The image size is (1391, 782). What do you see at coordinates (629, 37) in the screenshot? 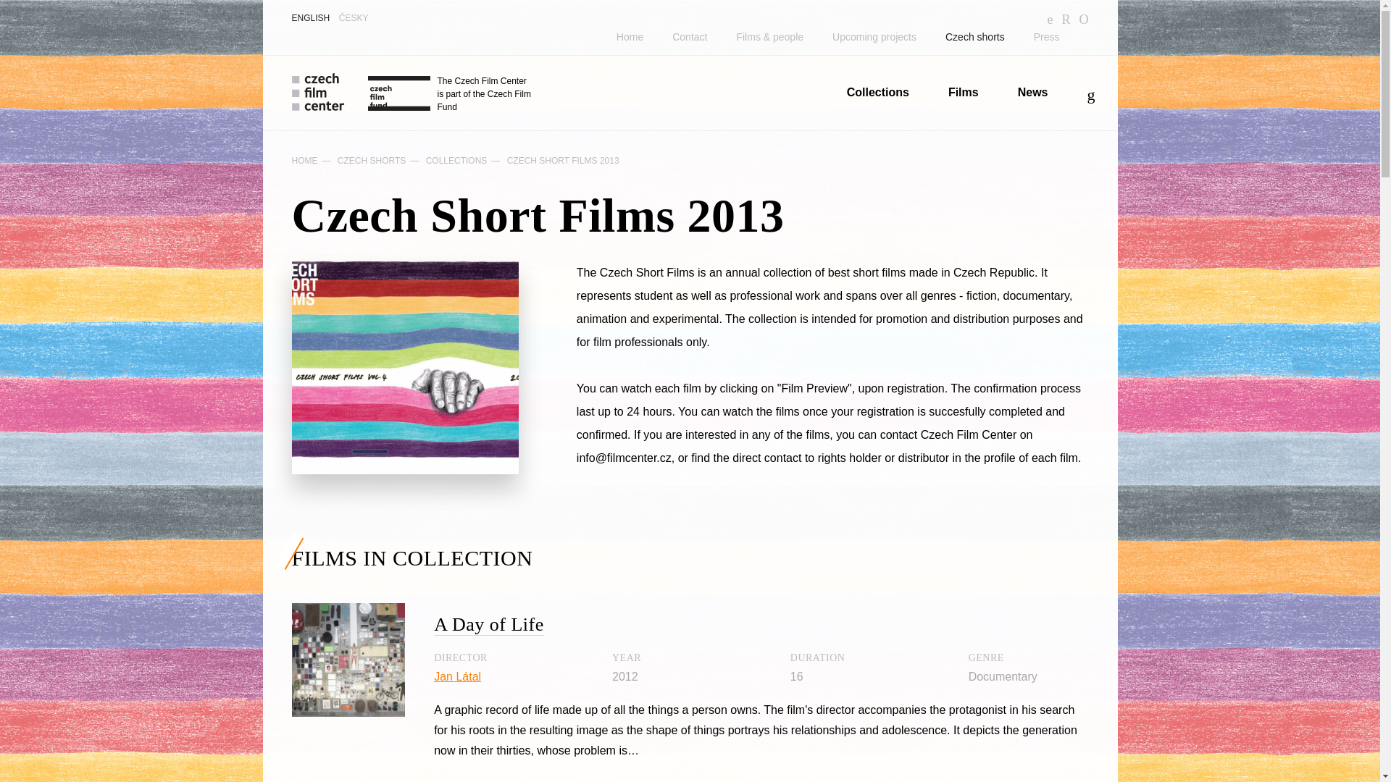
I see `Home` at bounding box center [629, 37].